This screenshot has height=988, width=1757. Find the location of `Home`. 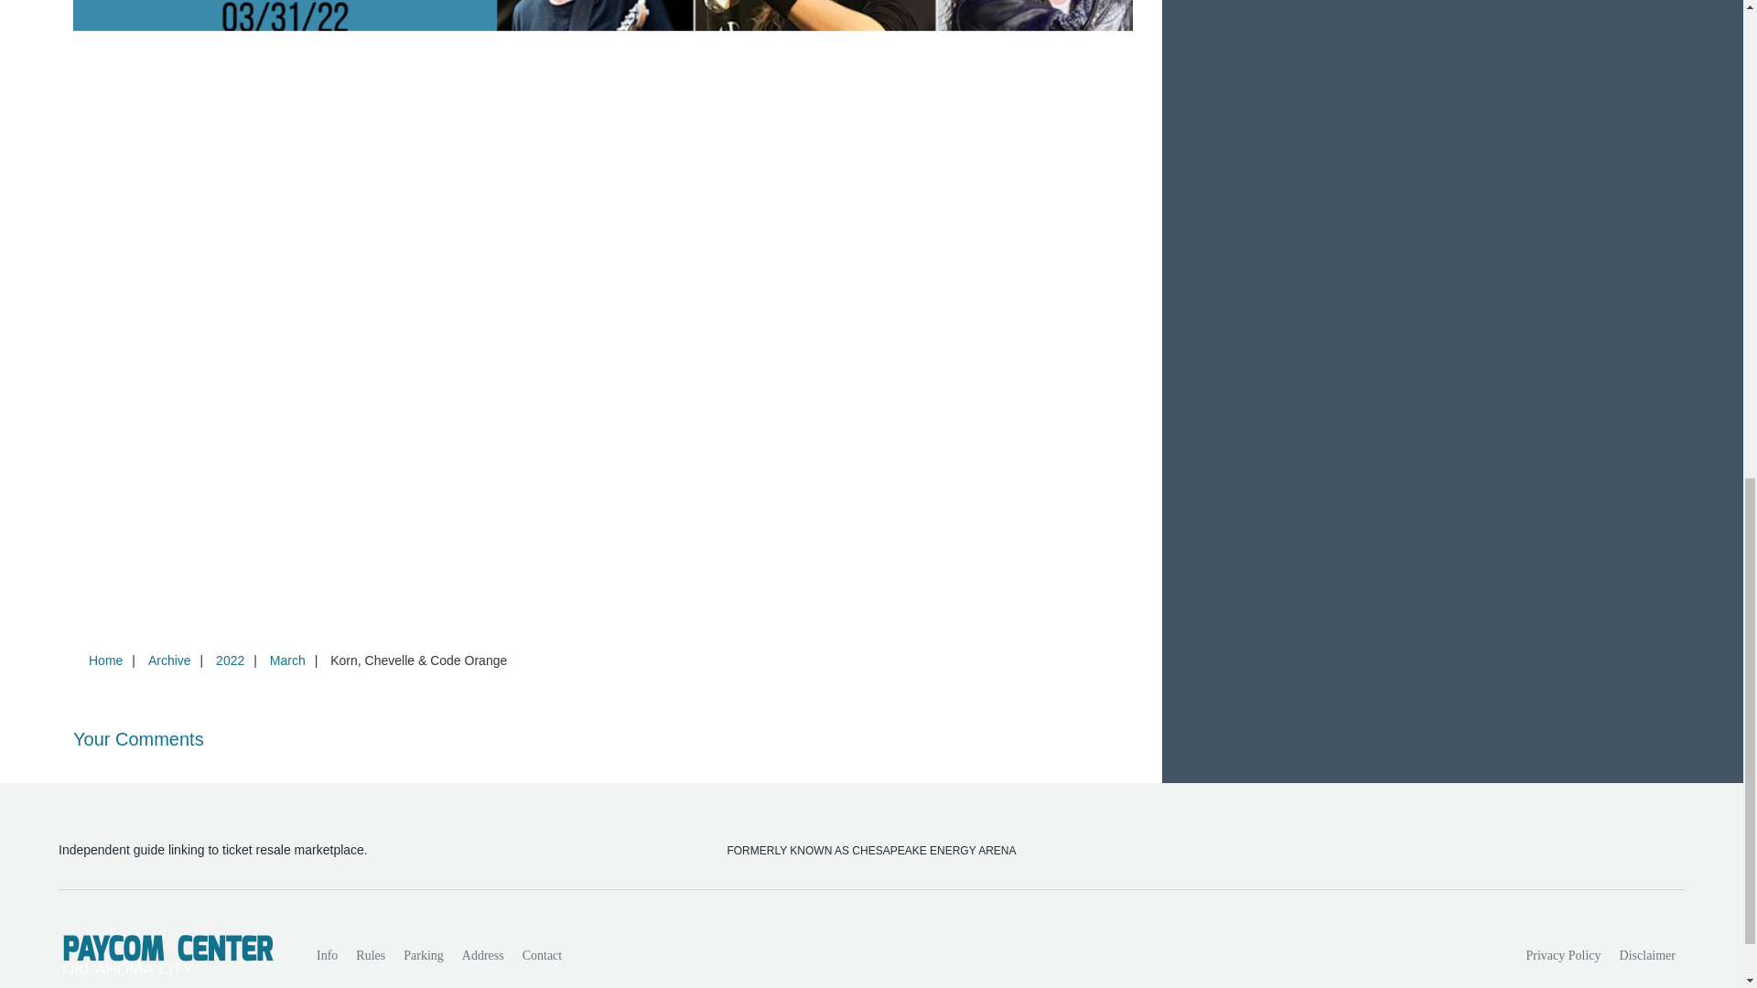

Home is located at coordinates (105, 660).